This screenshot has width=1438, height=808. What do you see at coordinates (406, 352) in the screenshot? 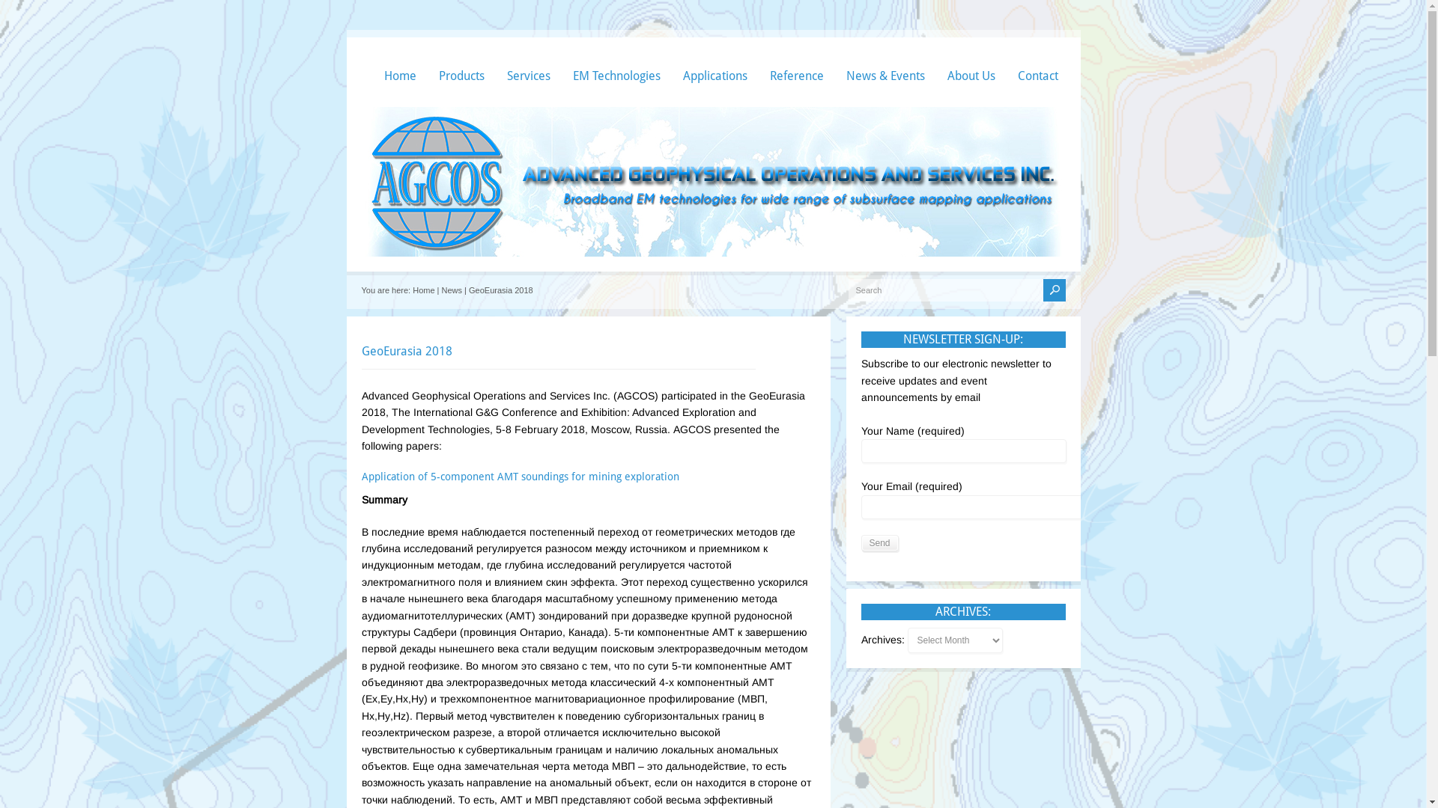
I see `GeoEurasia 2018` at bounding box center [406, 352].